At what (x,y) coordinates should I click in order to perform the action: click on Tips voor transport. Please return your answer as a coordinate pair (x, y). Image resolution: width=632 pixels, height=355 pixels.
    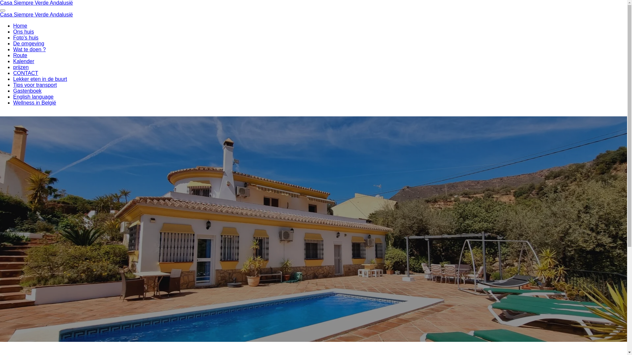
    Looking at the image, I should click on (35, 85).